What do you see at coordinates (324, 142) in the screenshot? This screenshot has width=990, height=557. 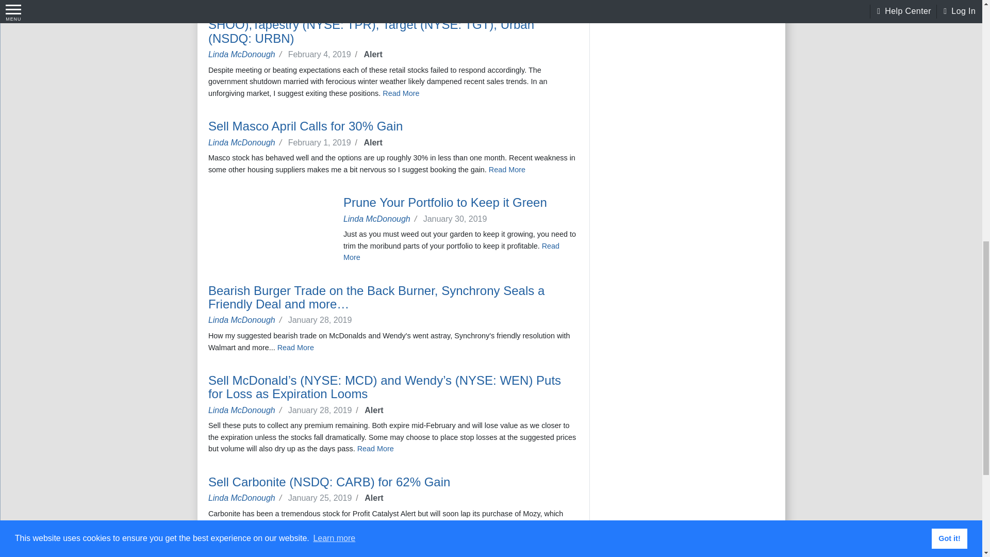 I see `2019-02-01` at bounding box center [324, 142].